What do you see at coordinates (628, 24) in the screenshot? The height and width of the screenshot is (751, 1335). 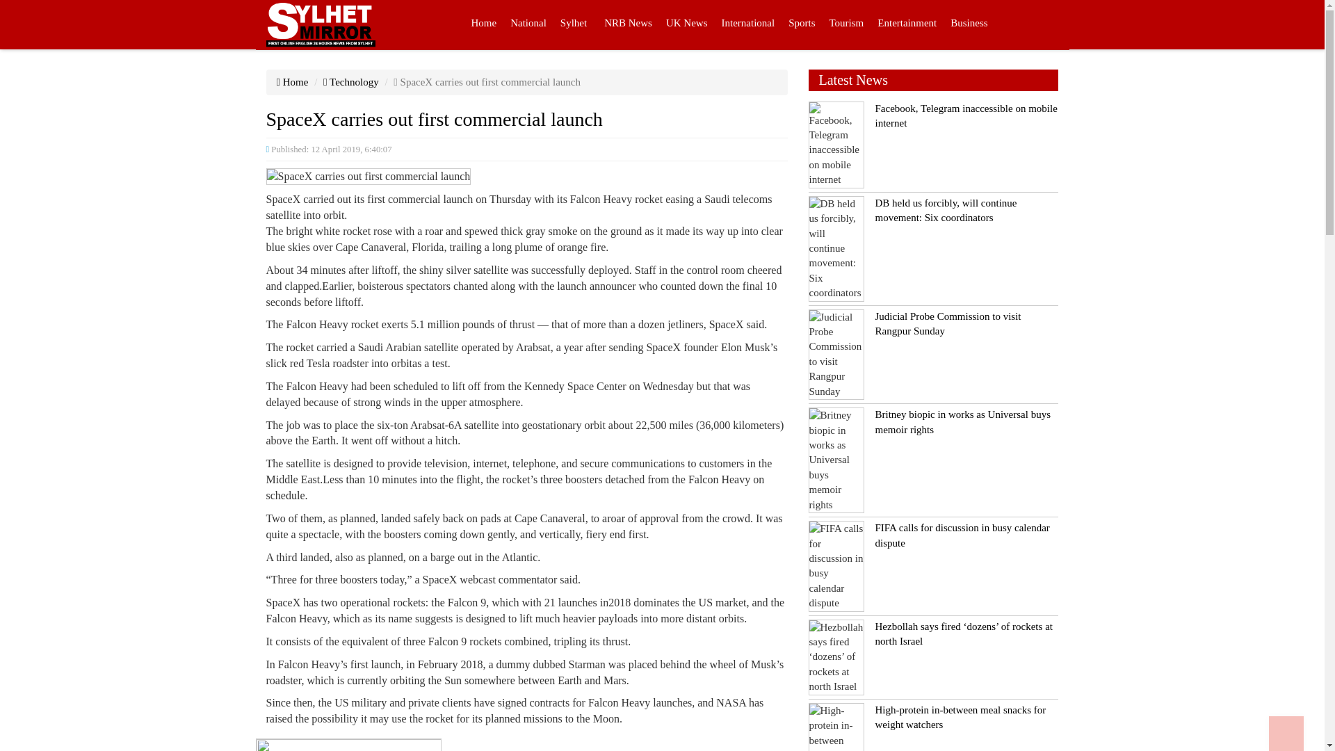 I see `NRB News` at bounding box center [628, 24].